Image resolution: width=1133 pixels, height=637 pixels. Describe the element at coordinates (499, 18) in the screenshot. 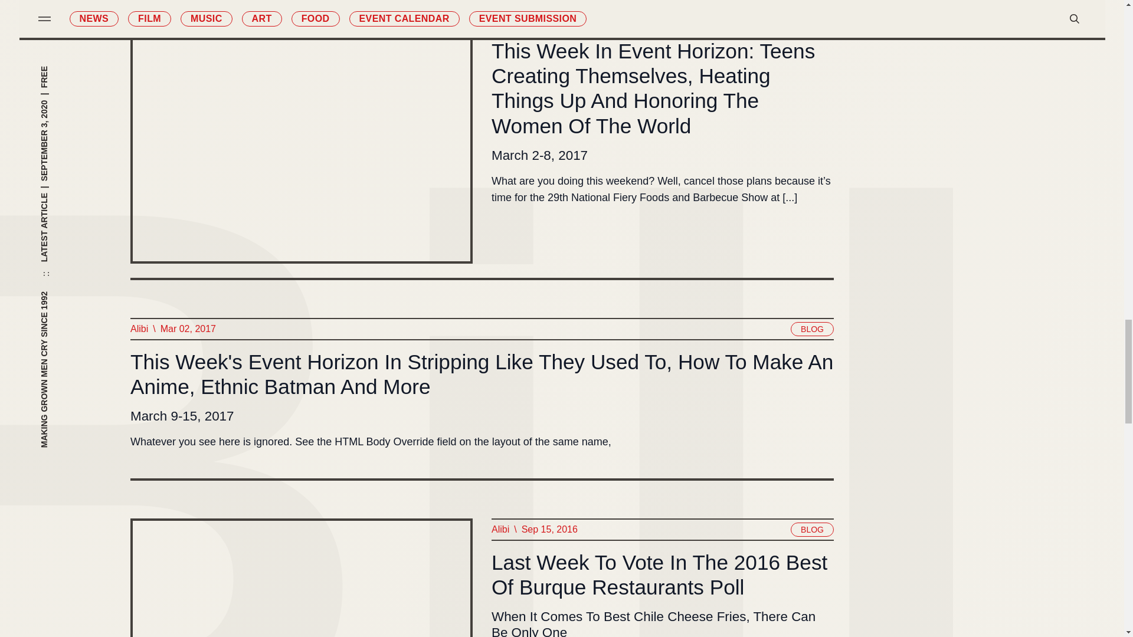

I see `Alibi` at that location.